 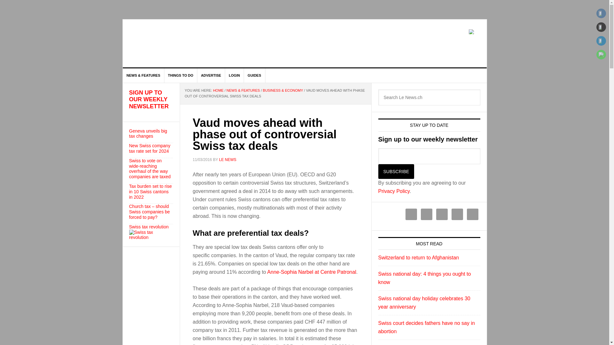 I want to click on LOGIN, so click(x=234, y=75).